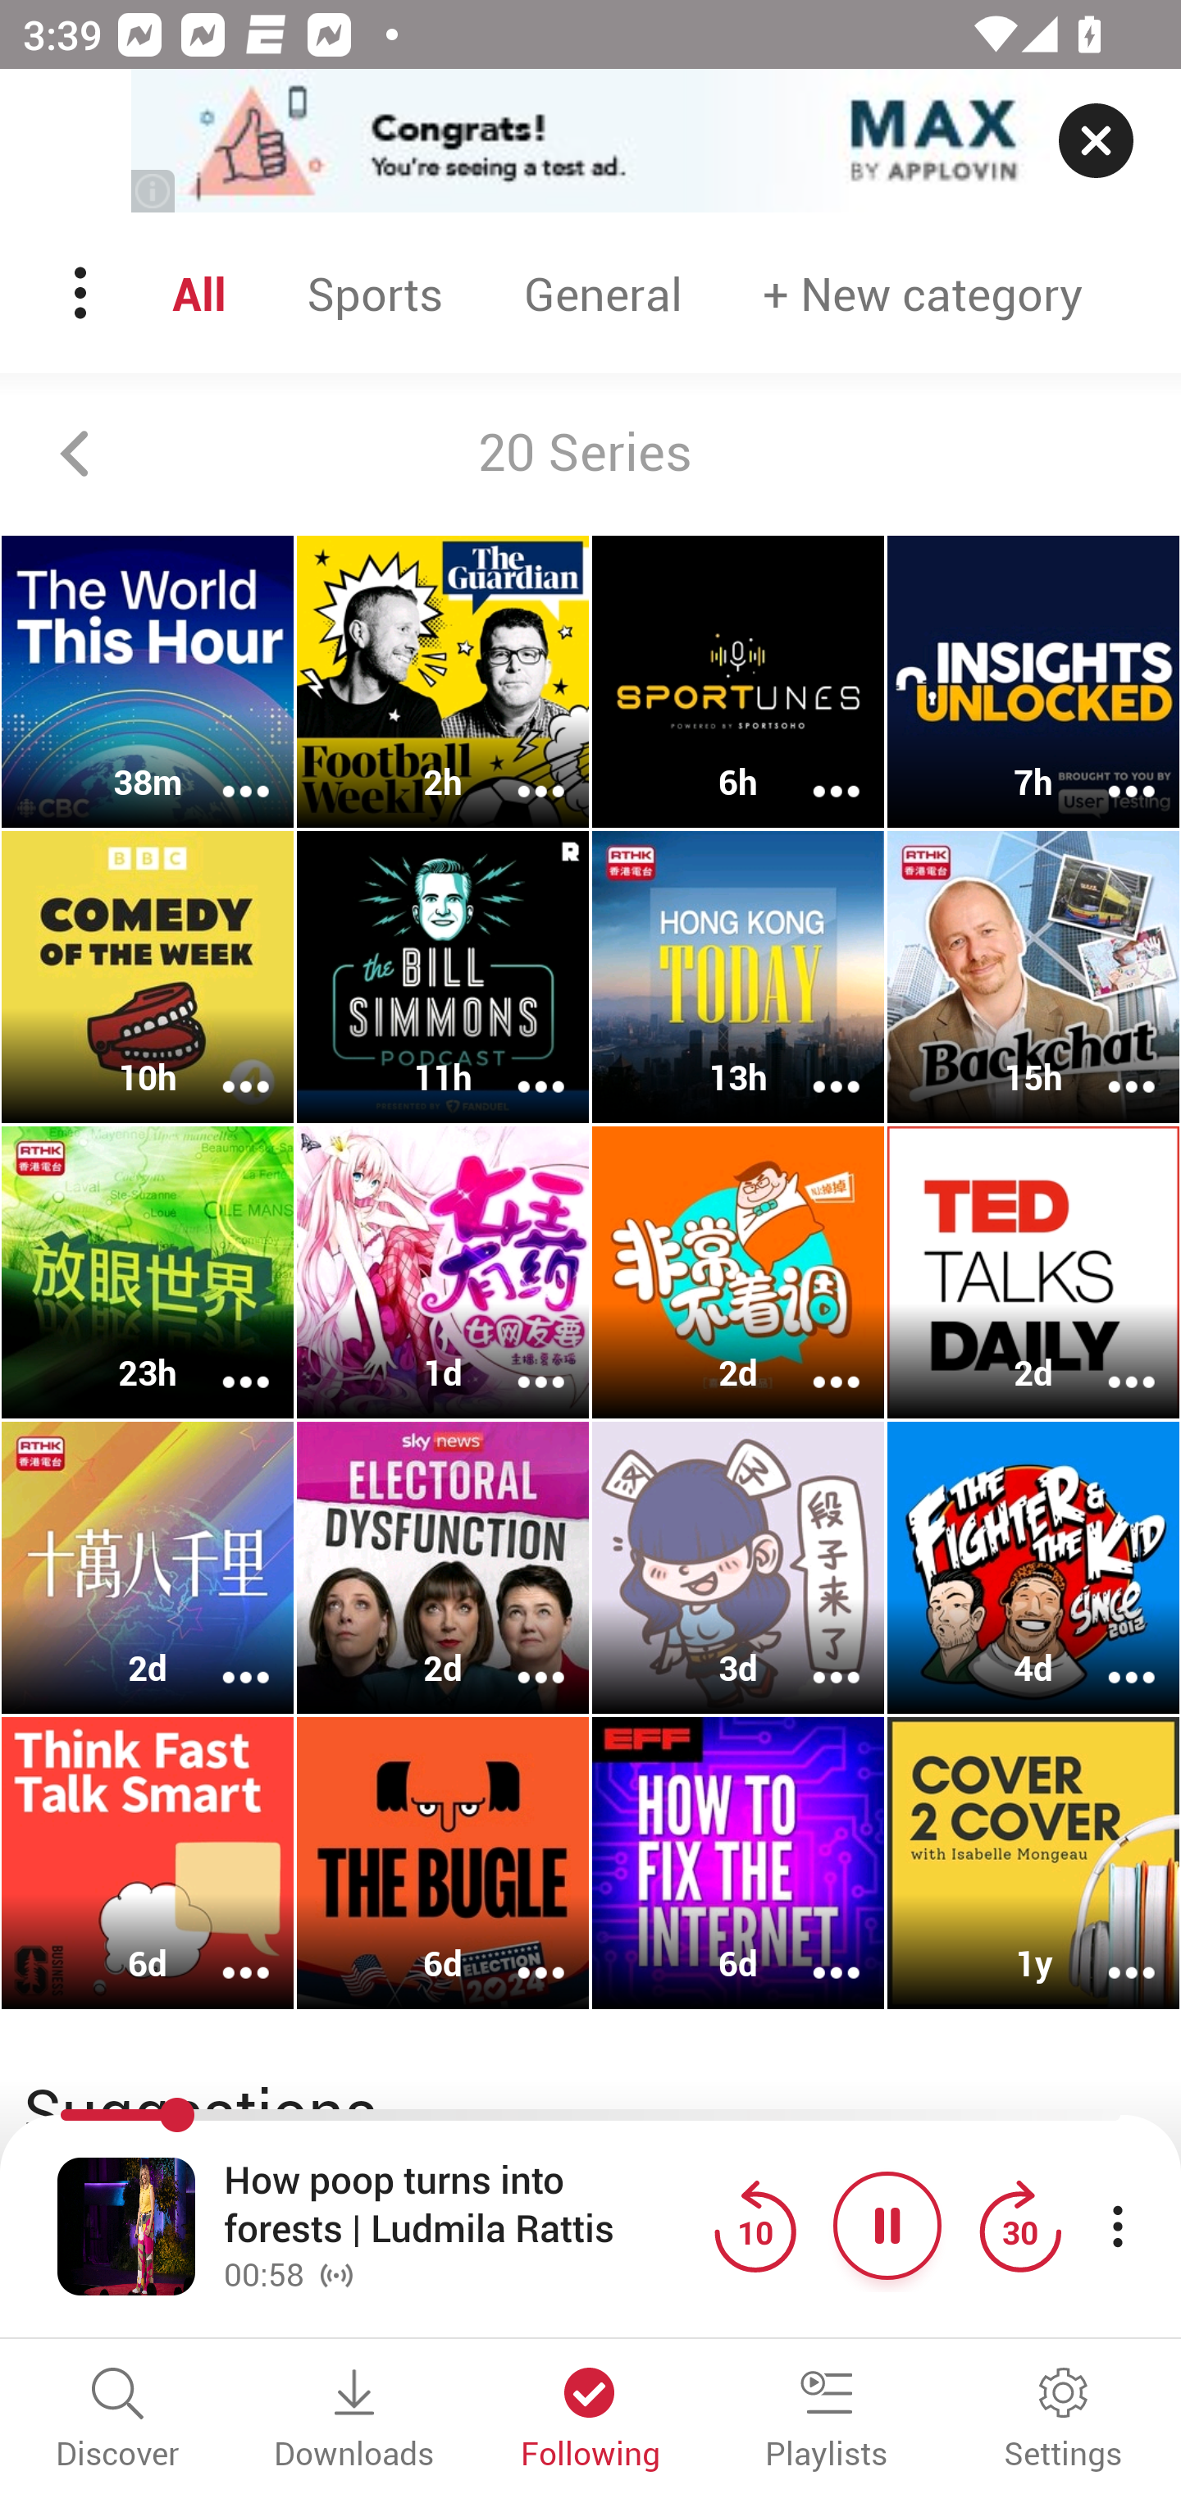 Image resolution: width=1181 pixels, height=2494 pixels. I want to click on 20 Series, so click(590, 454).